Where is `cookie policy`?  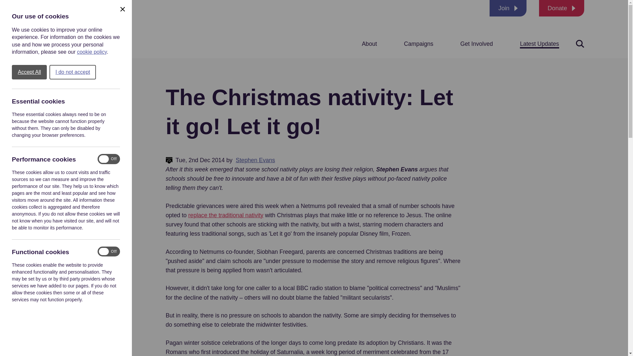
cookie policy is located at coordinates (91, 52).